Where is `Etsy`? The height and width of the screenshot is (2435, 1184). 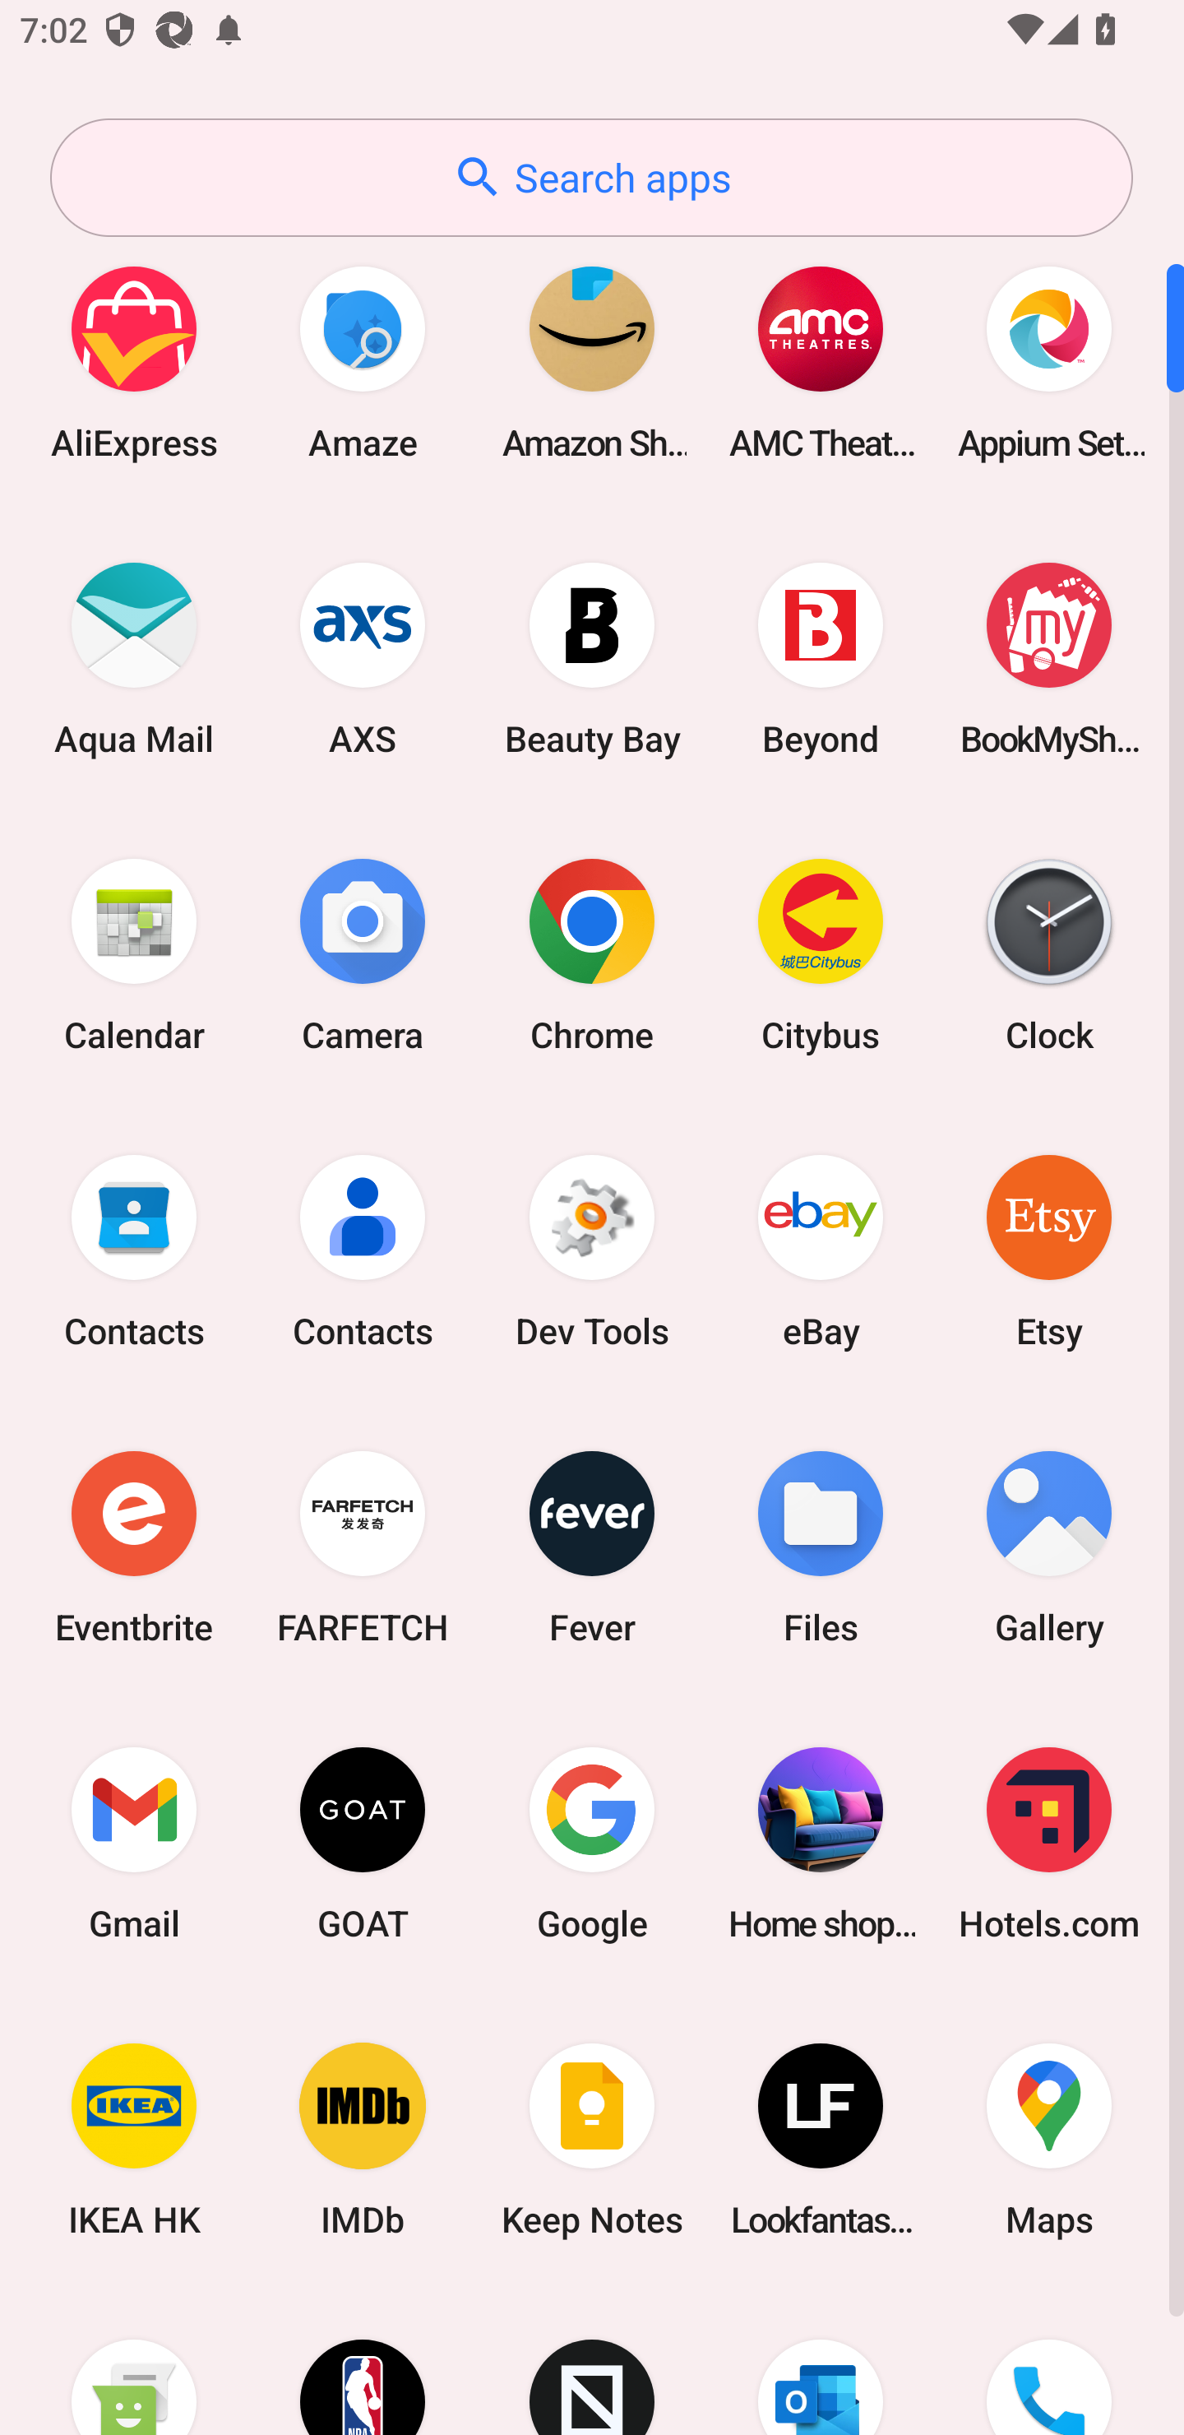 Etsy is located at coordinates (1049, 1250).